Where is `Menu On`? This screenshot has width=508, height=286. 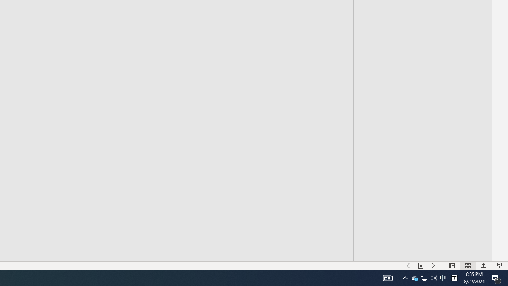 Menu On is located at coordinates (421, 265).